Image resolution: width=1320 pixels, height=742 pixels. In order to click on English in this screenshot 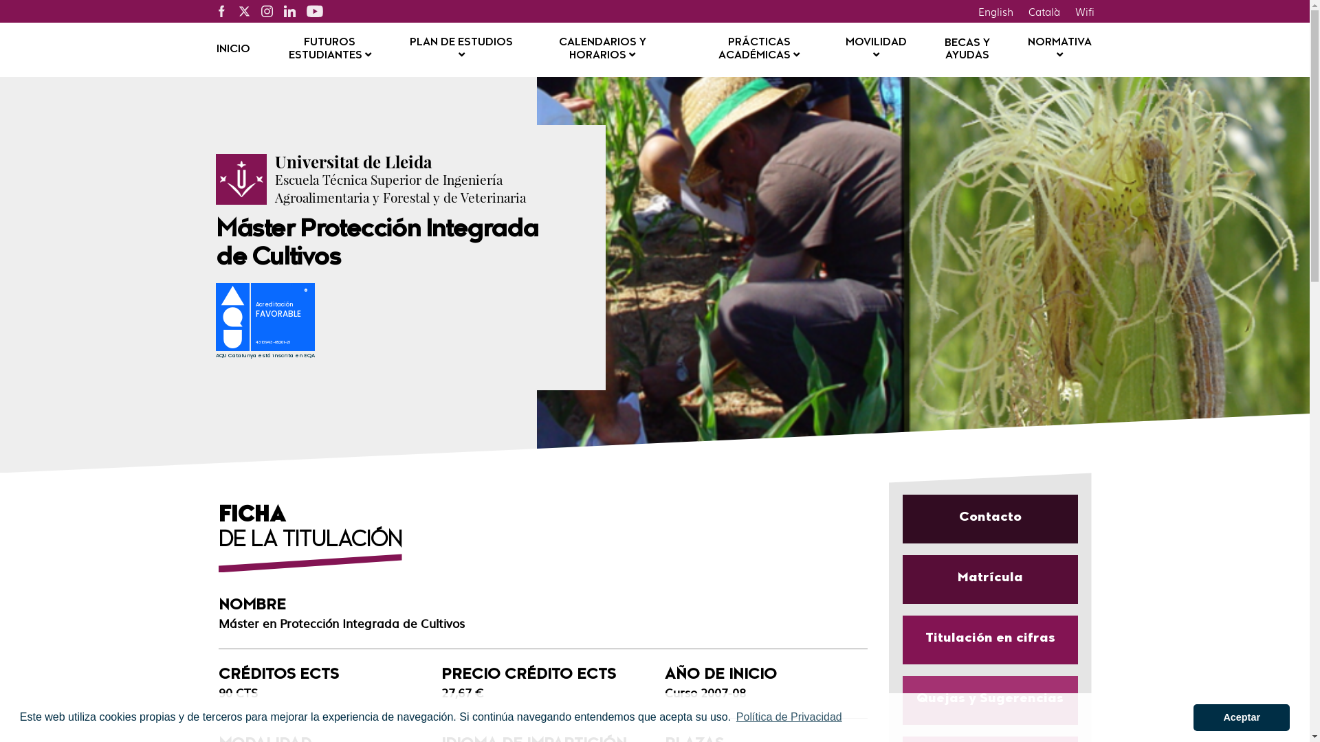, I will do `click(995, 11)`.